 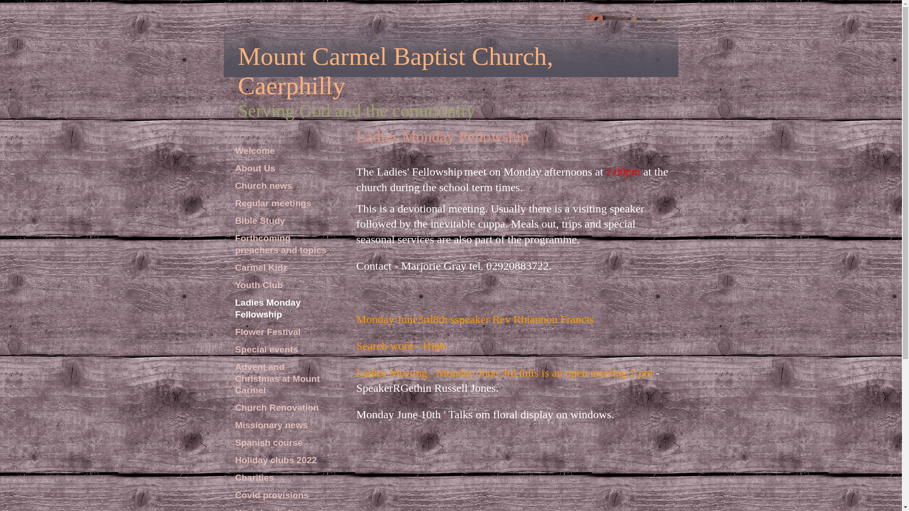 I want to click on Advent and Christmas at Mount Carmel, so click(x=281, y=379).